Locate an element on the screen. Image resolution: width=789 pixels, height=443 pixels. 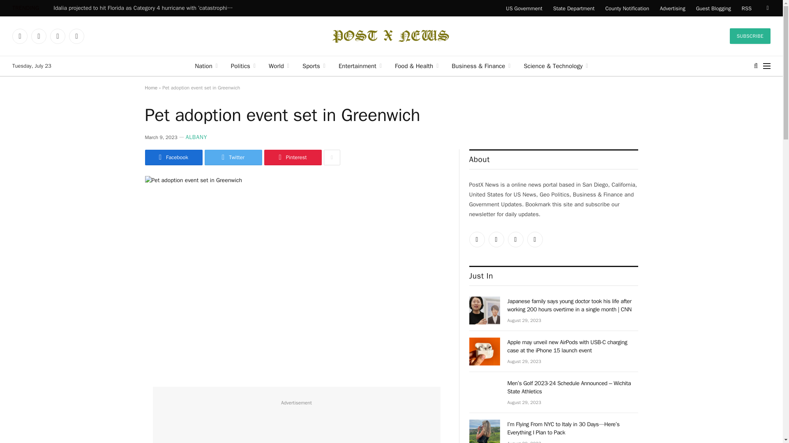
County Notification is located at coordinates (627, 8).